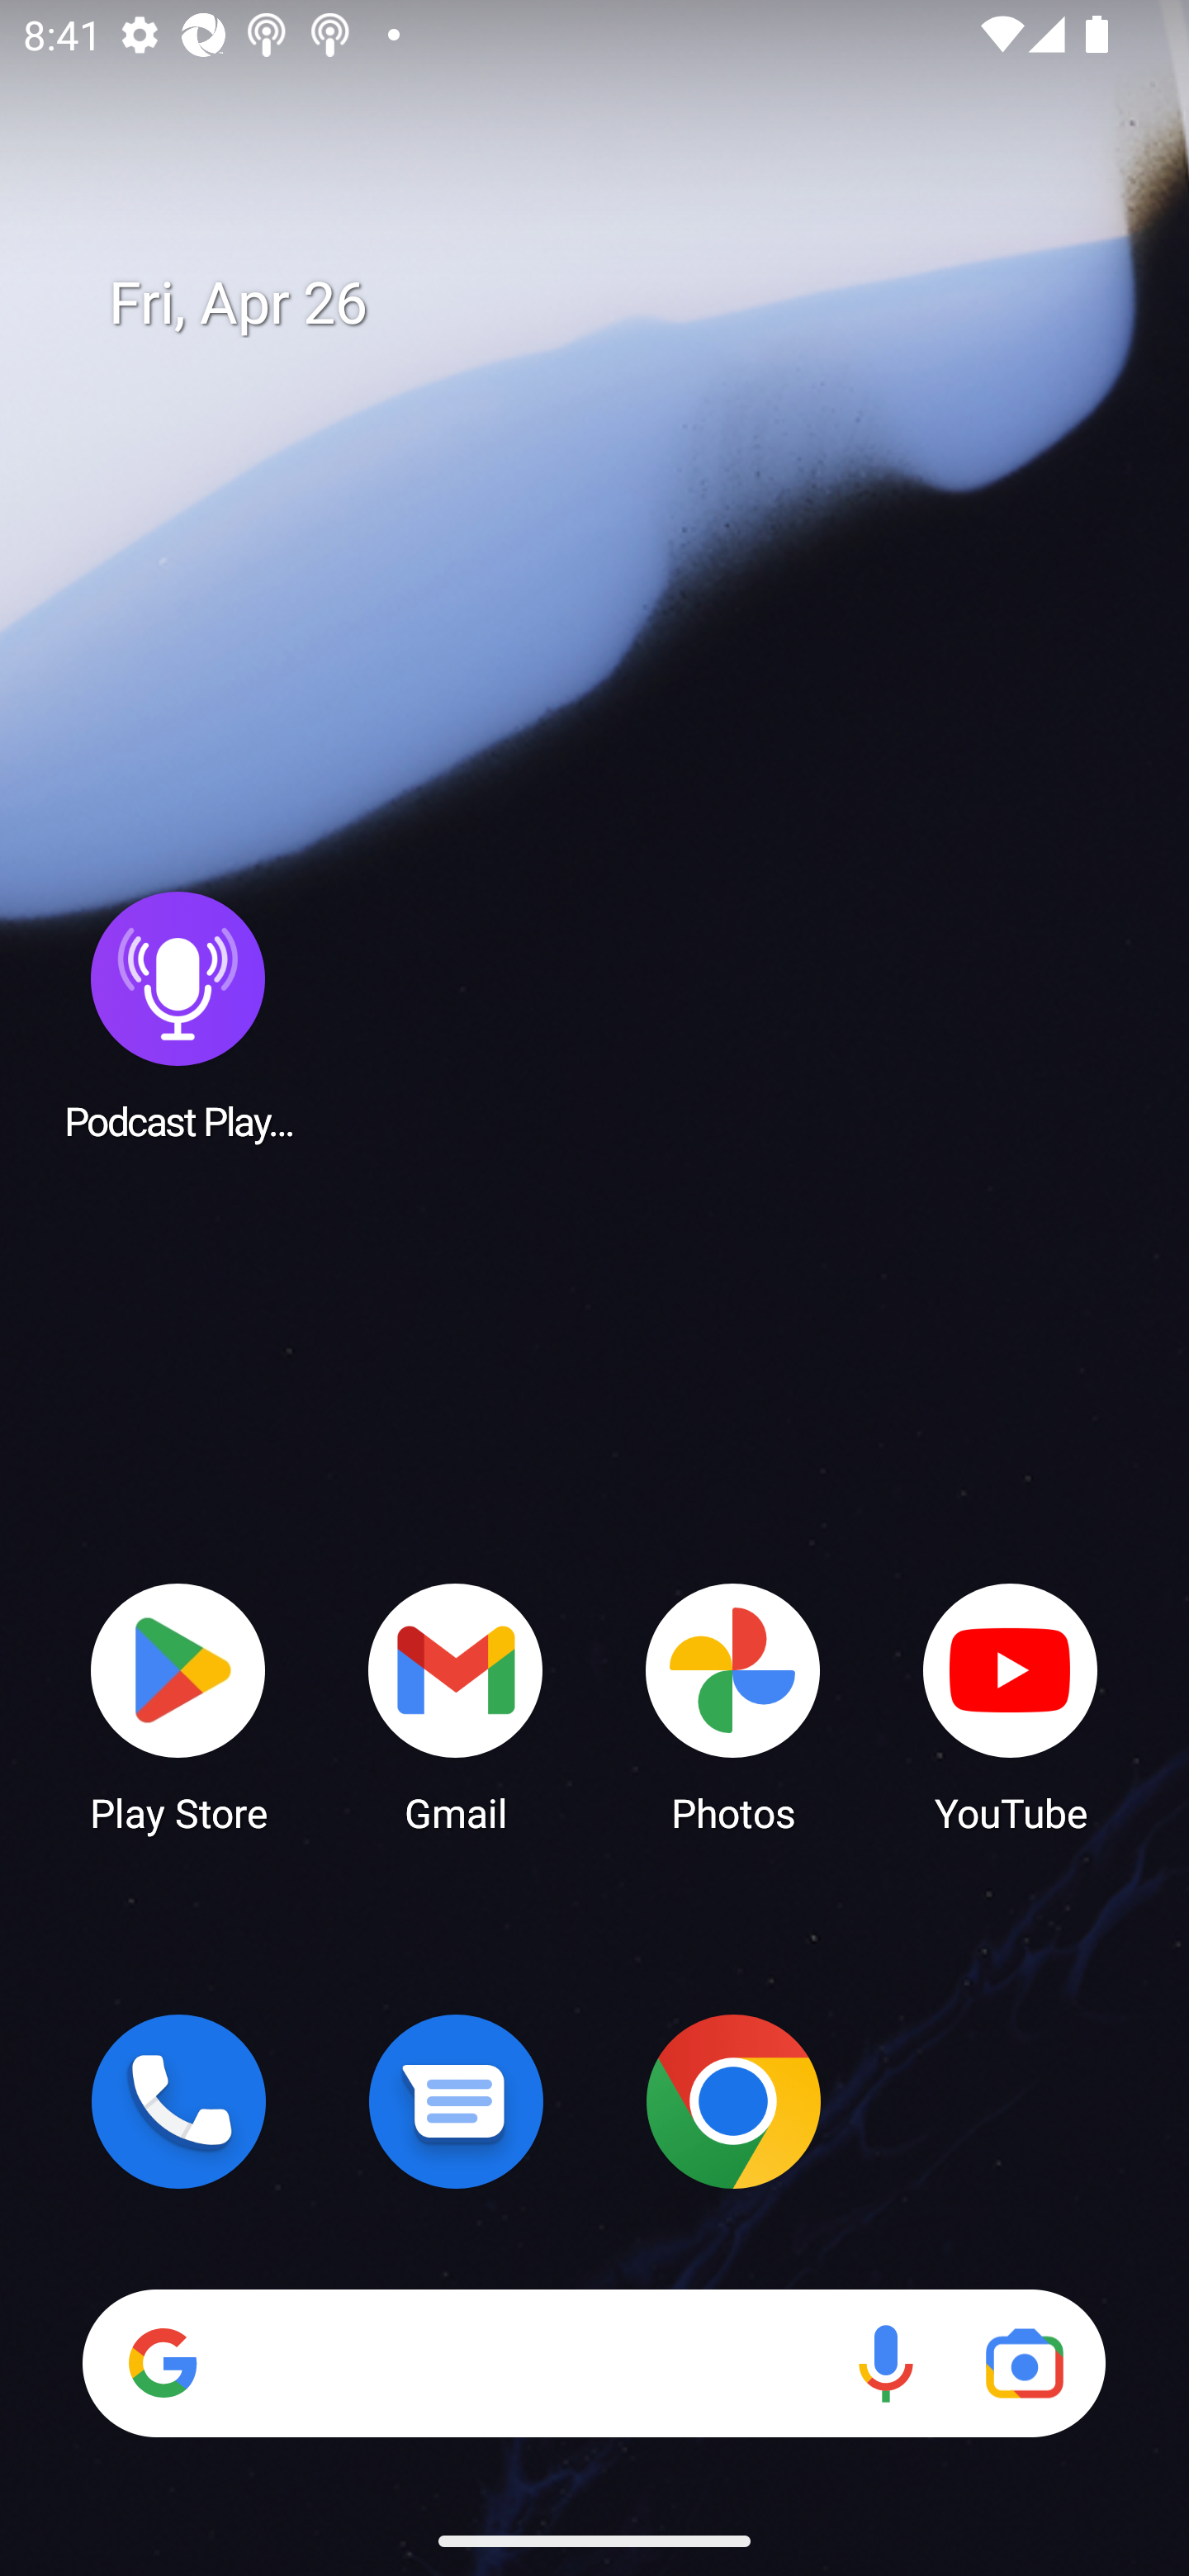 The height and width of the screenshot is (2576, 1189). I want to click on Chrome, so click(733, 2101).